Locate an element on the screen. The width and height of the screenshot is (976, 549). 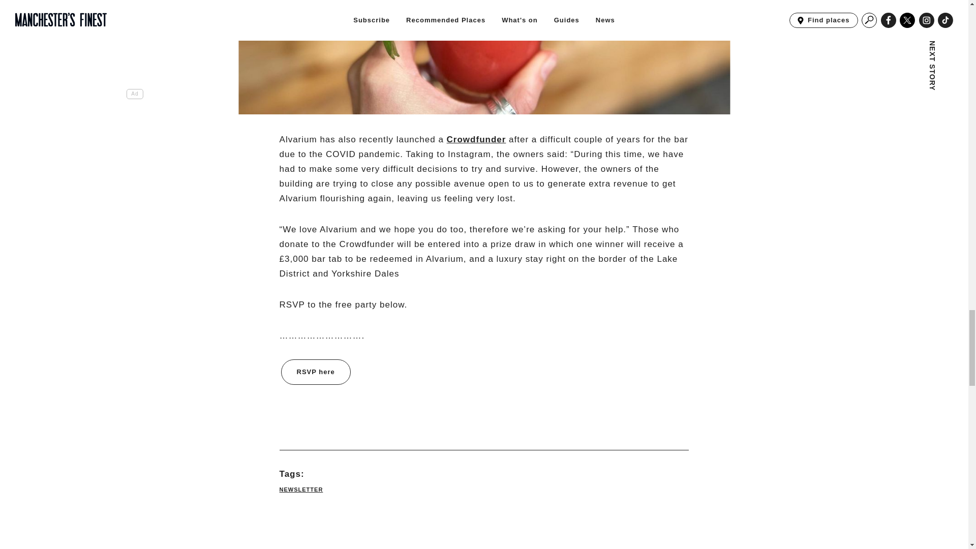
RSVP here is located at coordinates (315, 372).